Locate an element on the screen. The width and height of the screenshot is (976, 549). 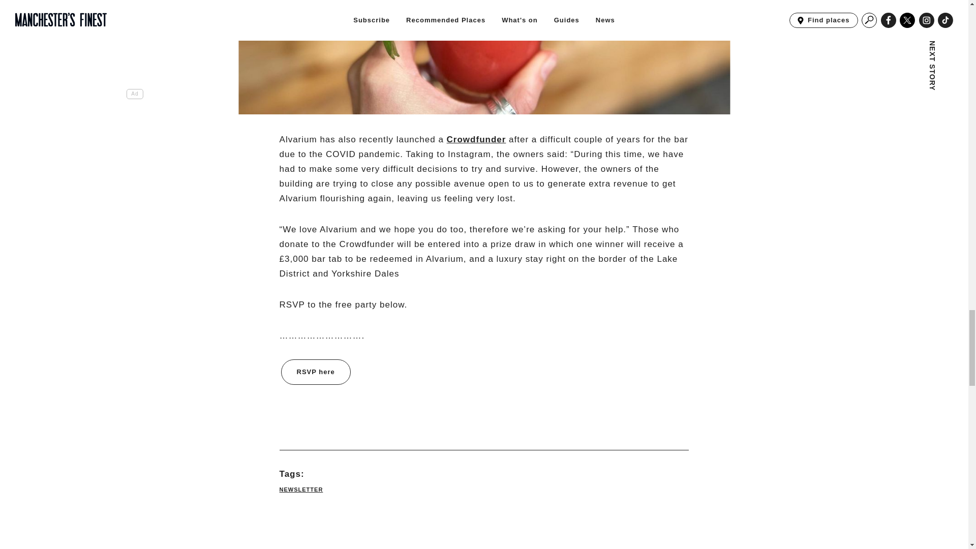
RSVP here is located at coordinates (315, 372).